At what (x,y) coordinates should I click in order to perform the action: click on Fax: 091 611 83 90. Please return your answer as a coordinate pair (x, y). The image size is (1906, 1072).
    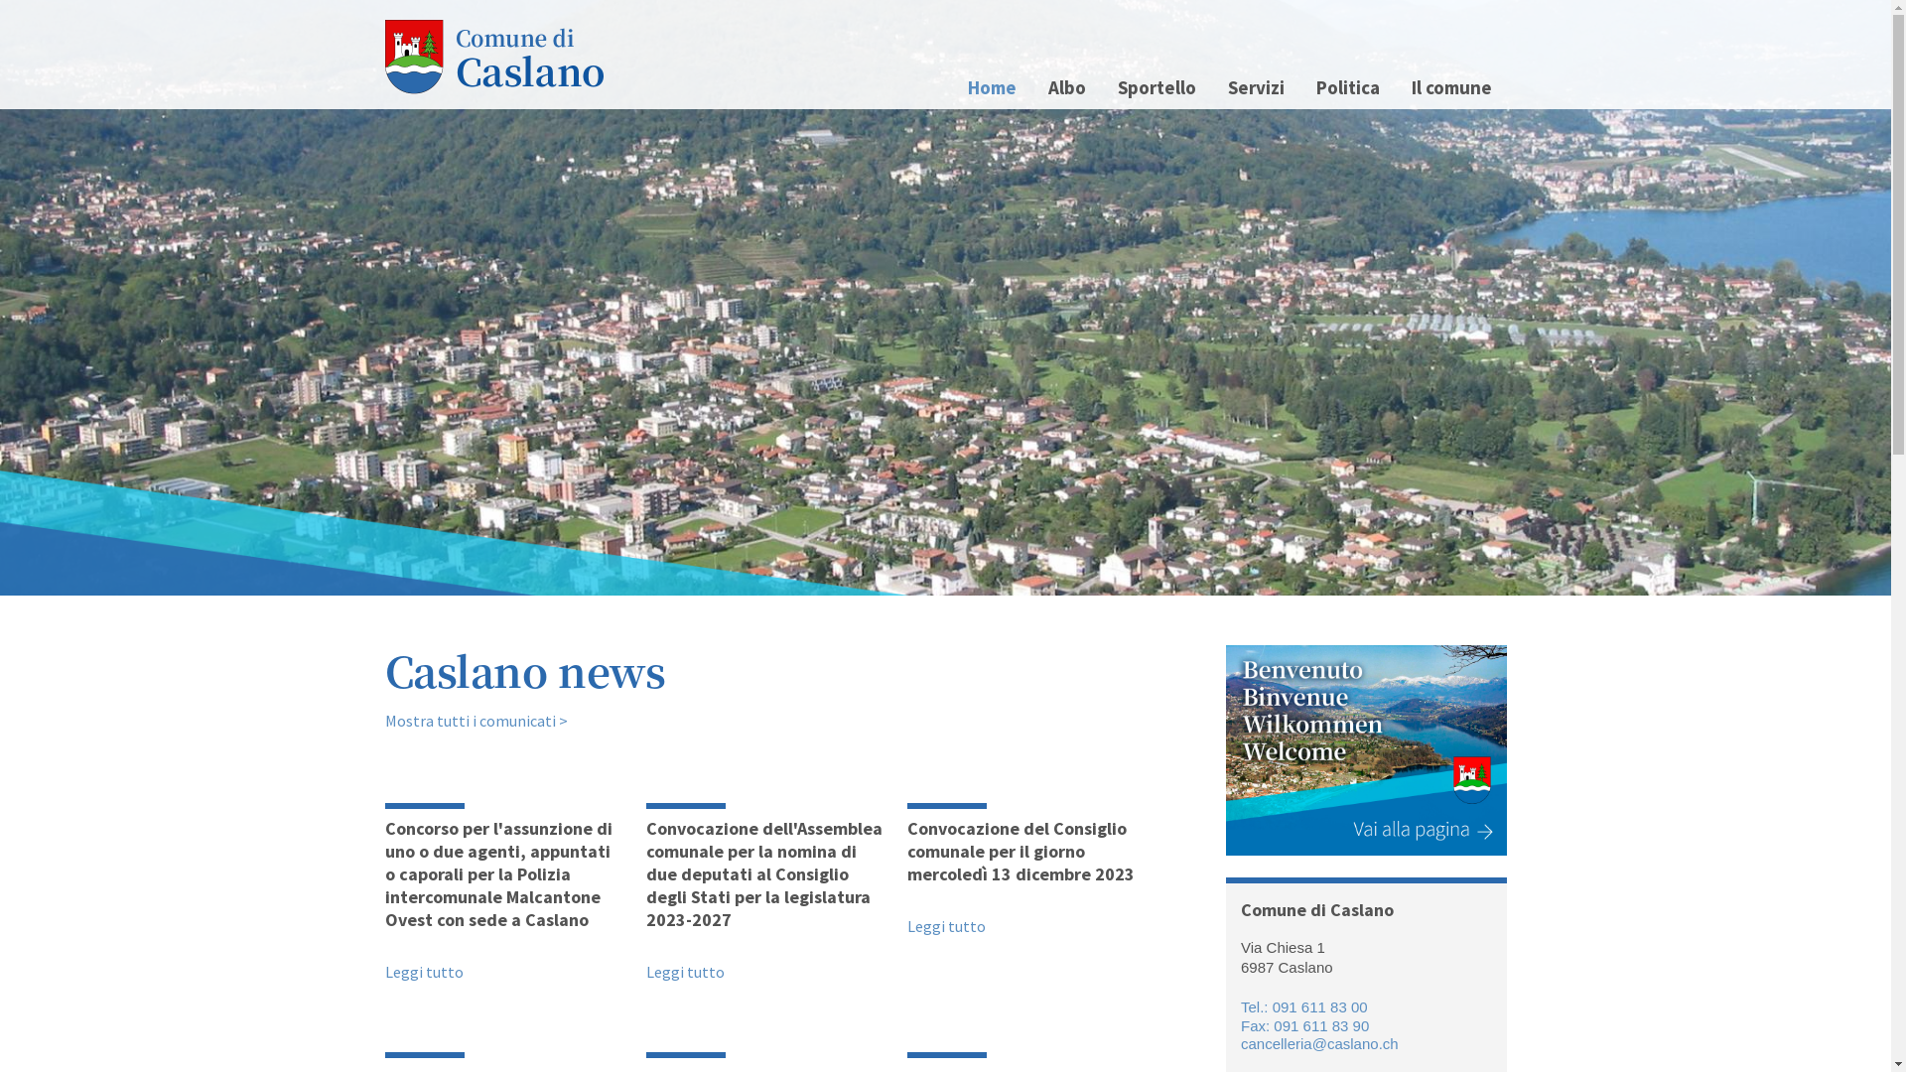
    Looking at the image, I should click on (1304, 1026).